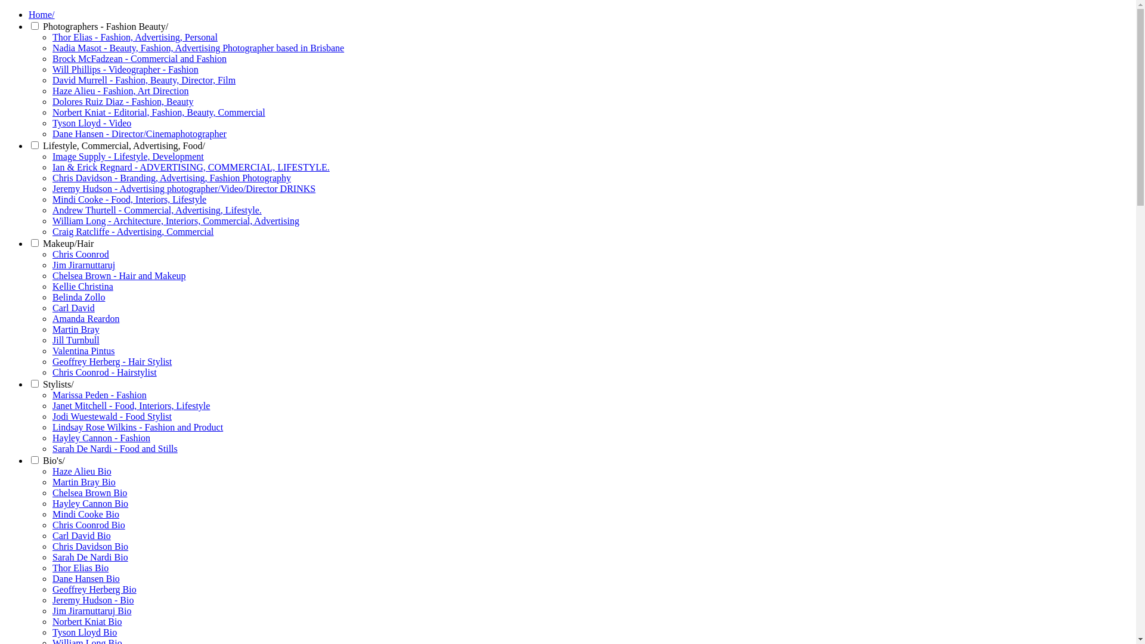 This screenshot has width=1145, height=644. I want to click on Lifestyle, Commercial, Advertising, Food/, so click(124, 145).